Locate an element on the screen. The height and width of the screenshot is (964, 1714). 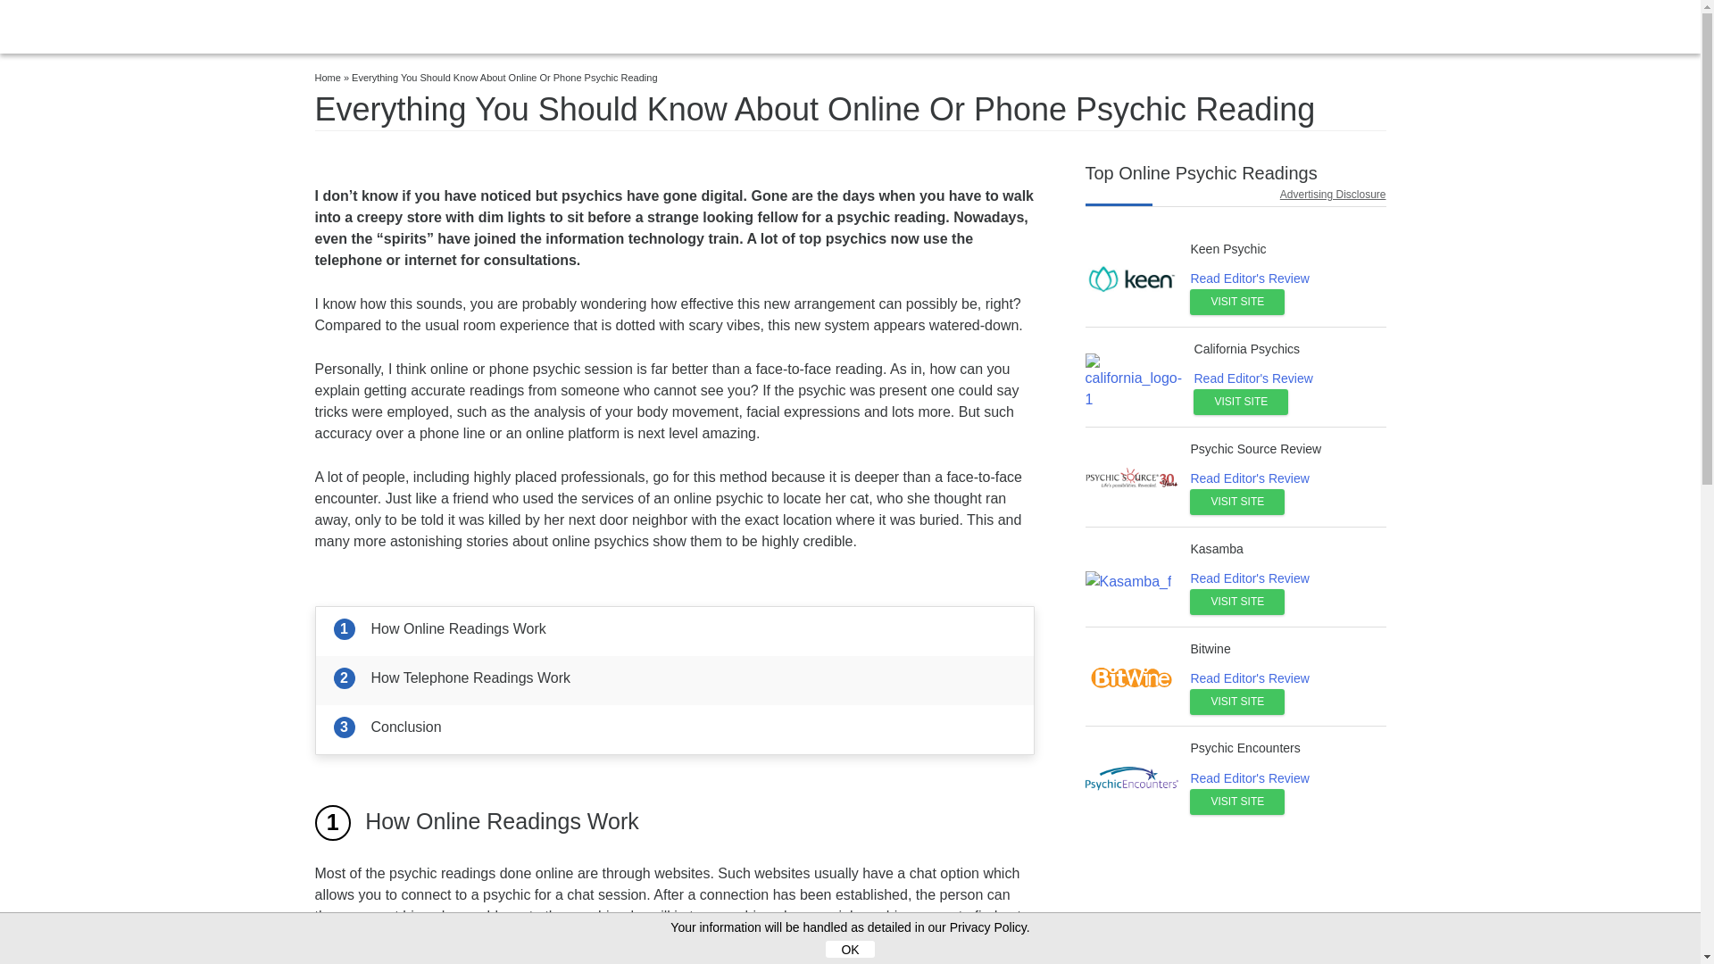
Read Editor's Review is located at coordinates (1249, 578).